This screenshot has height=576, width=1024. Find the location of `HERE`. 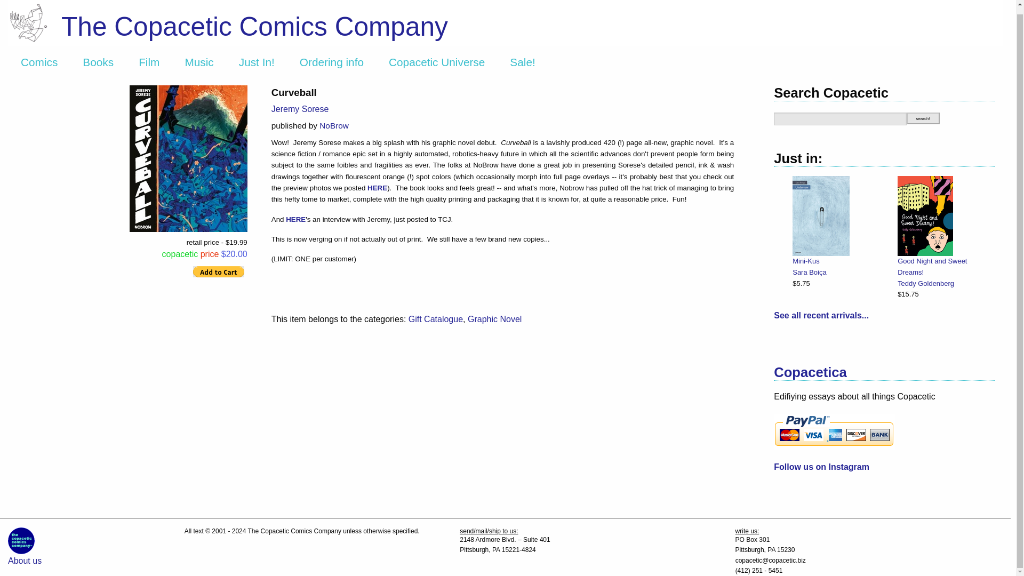

HERE is located at coordinates (377, 188).